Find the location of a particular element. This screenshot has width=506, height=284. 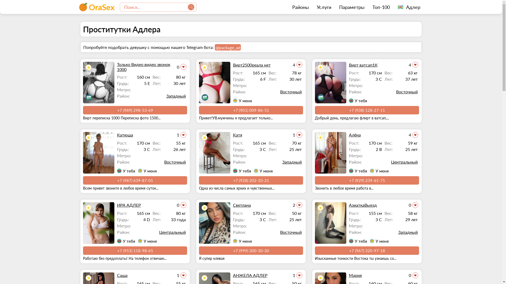

+7 (901) 009-86-51 is located at coordinates (251, 110).